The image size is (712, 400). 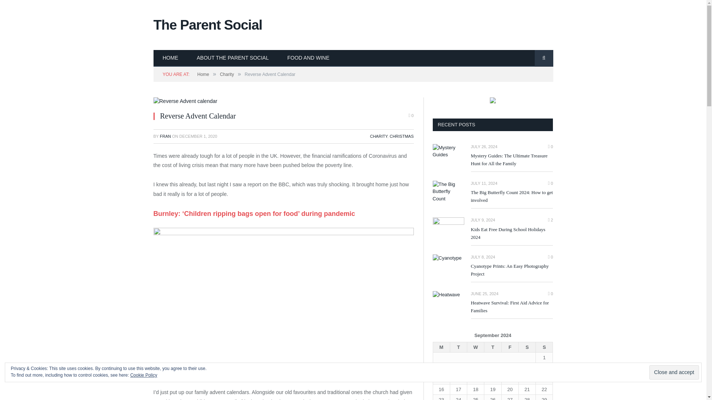 I want to click on ABOUT THE PARENT SOCIAL, so click(x=233, y=59).